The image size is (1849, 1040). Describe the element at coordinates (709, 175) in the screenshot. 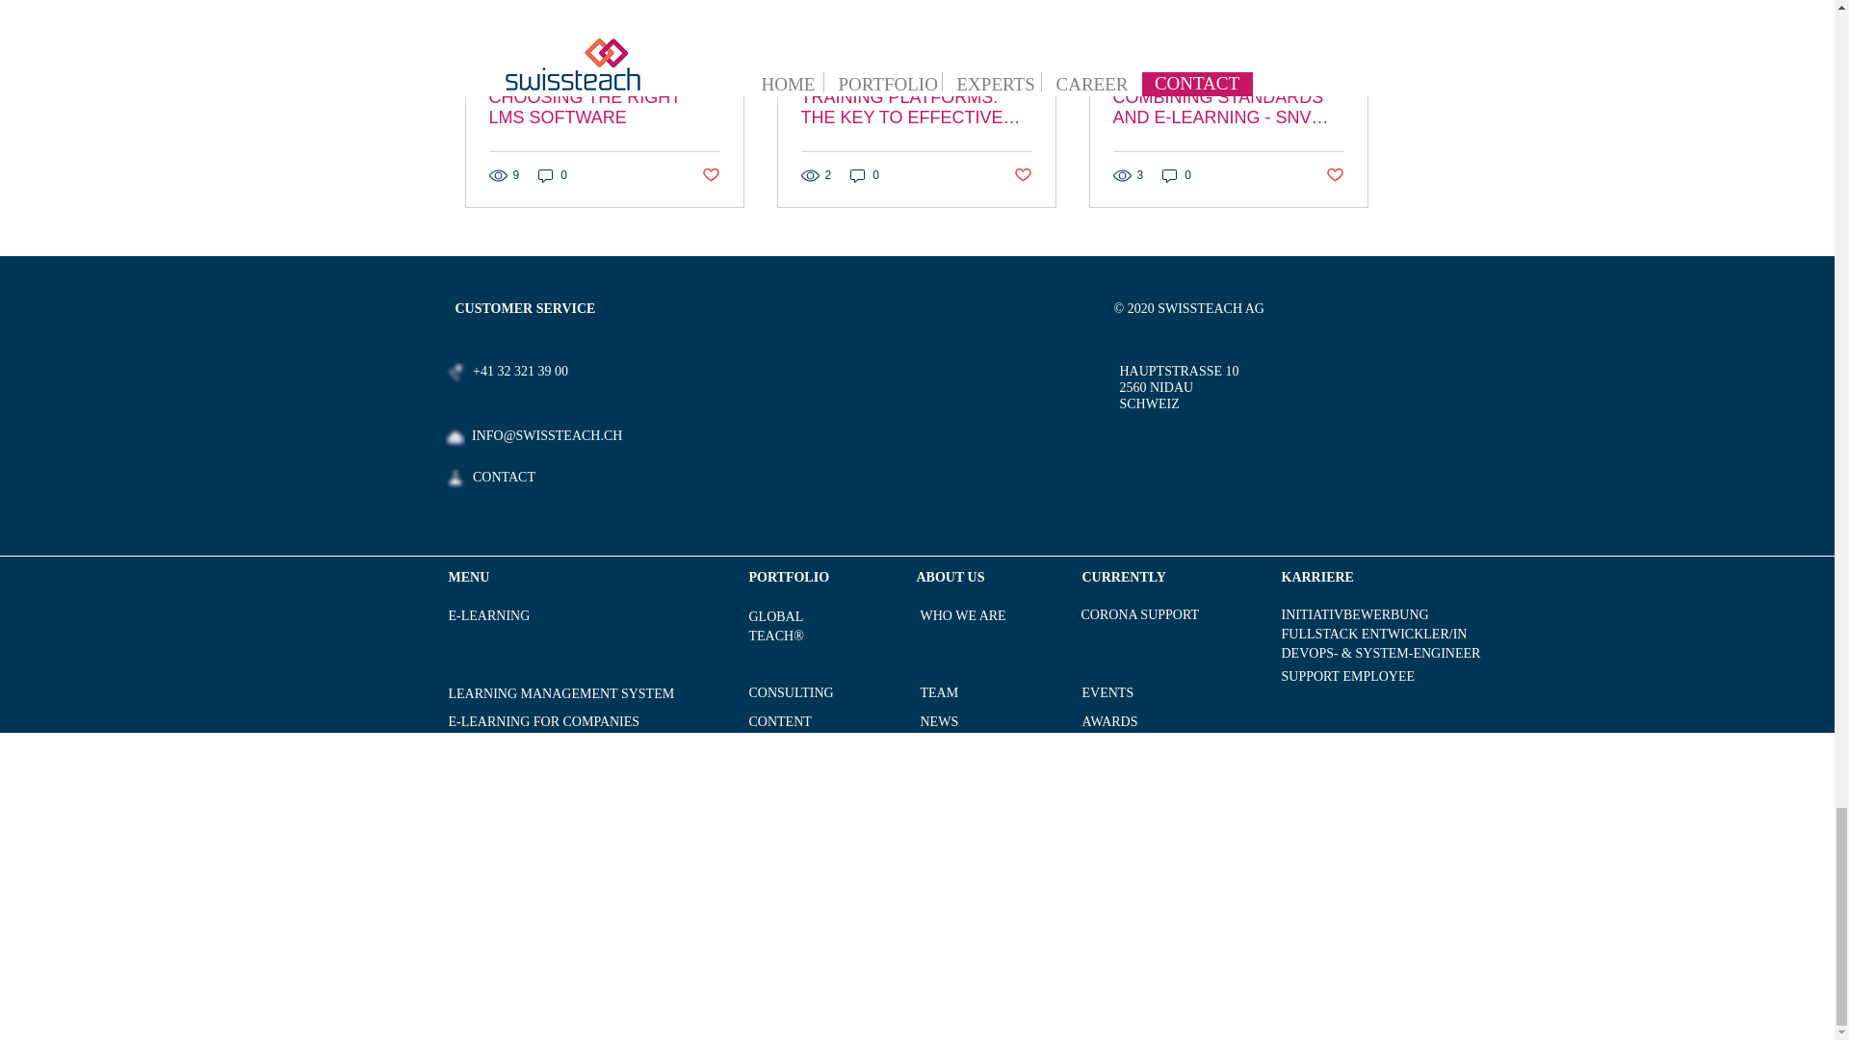

I see `Post not marked as liked` at that location.